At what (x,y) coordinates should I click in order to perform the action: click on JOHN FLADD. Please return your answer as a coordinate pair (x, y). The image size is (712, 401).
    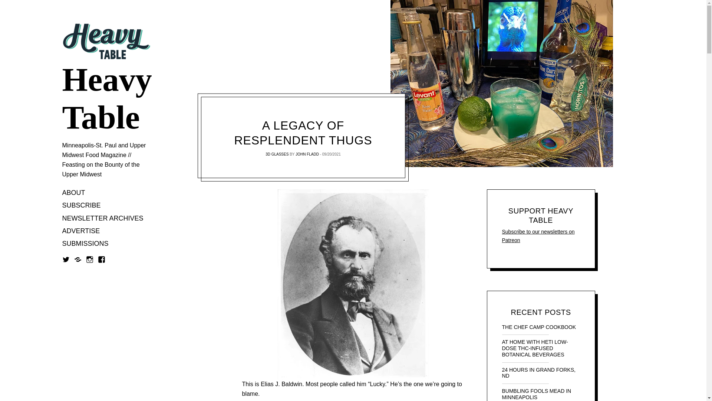
    Looking at the image, I should click on (307, 154).